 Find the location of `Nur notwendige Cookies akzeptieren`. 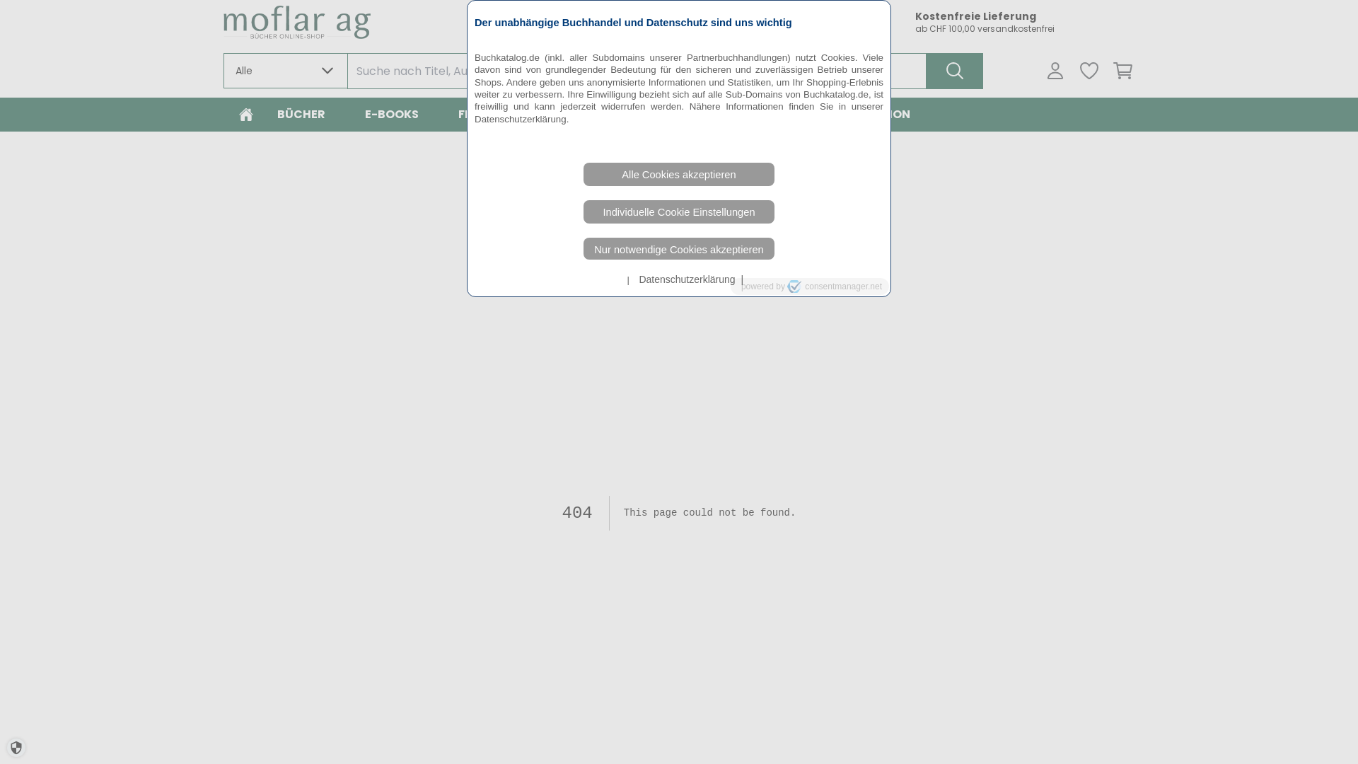

Nur notwendige Cookies akzeptieren is located at coordinates (679, 249).